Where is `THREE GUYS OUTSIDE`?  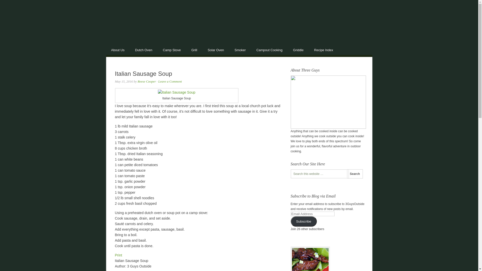 THREE GUYS OUTSIDE is located at coordinates (239, 29).